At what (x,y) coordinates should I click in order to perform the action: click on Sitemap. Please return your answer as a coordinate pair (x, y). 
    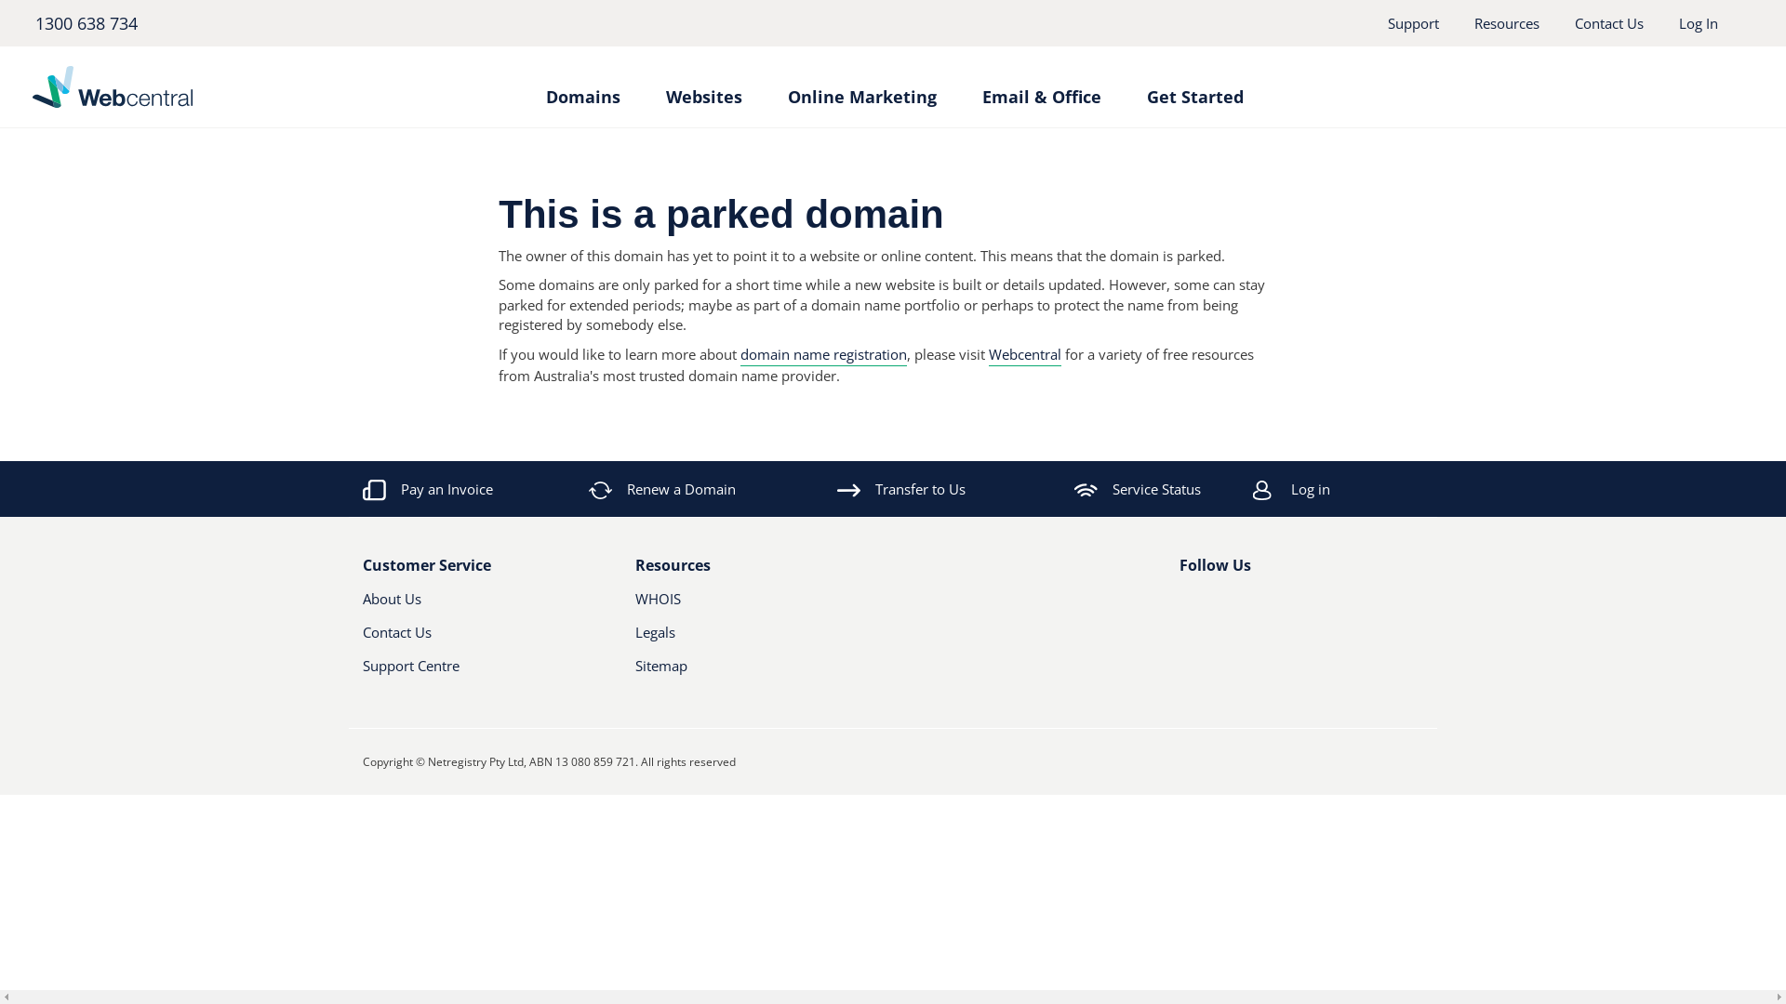
    Looking at the image, I should click on (757, 673).